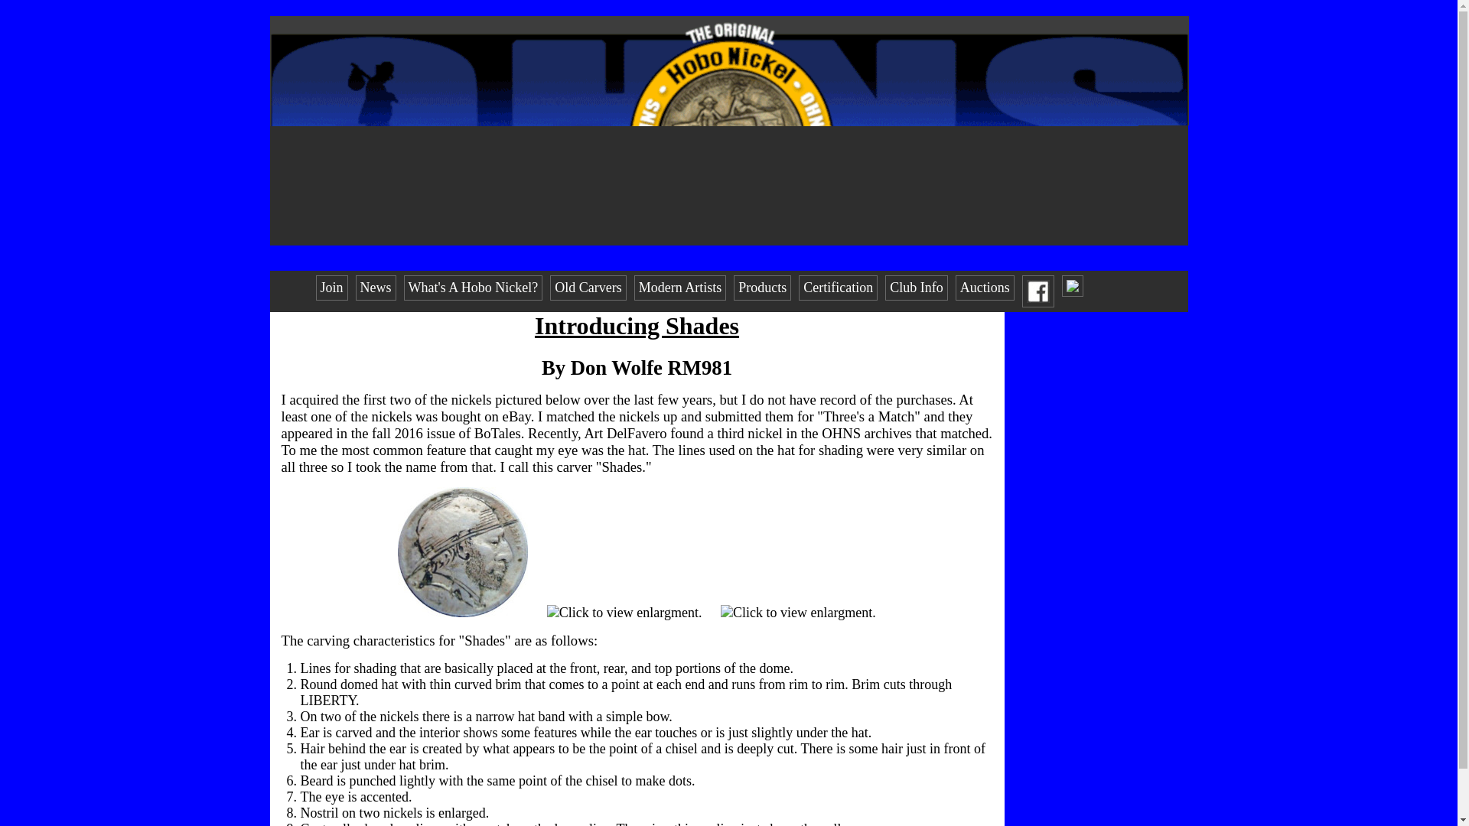 The width and height of the screenshot is (1469, 826). I want to click on Modern Artists, so click(681, 288).